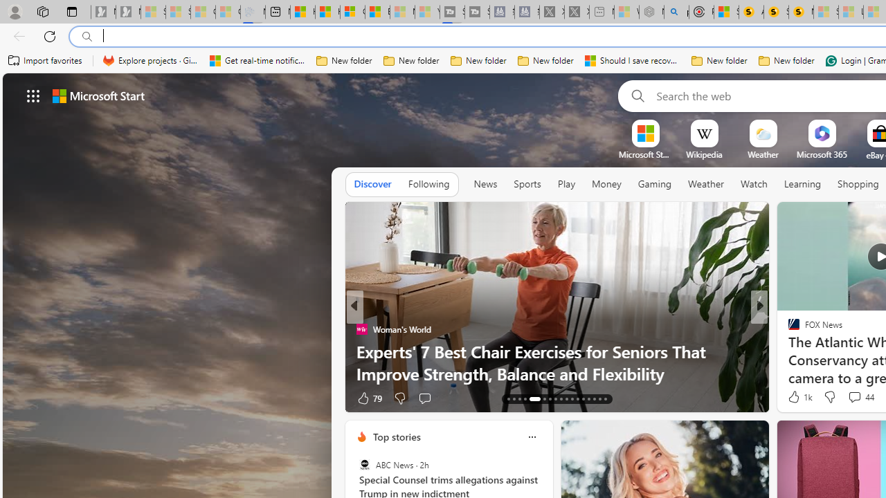 The image size is (886, 498). Describe the element at coordinates (428, 184) in the screenshot. I see `Following` at that location.